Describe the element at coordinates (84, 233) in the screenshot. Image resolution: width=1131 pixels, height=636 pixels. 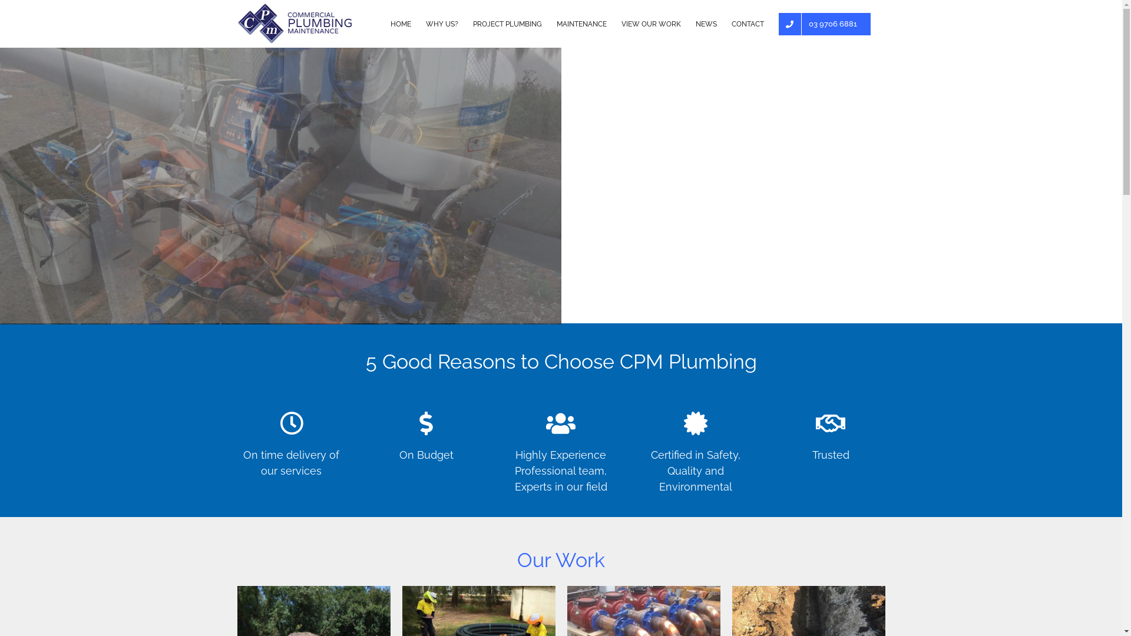
I see `EXPLORE OUR SERVICES` at that location.